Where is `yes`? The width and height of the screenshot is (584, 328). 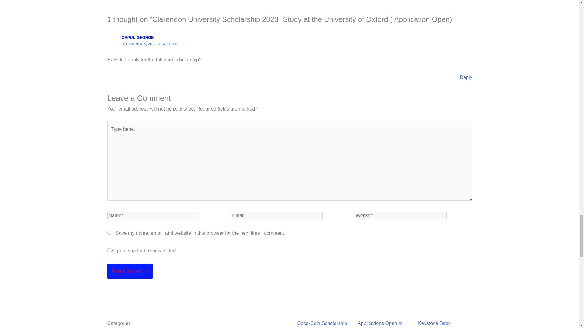
yes is located at coordinates (109, 233).